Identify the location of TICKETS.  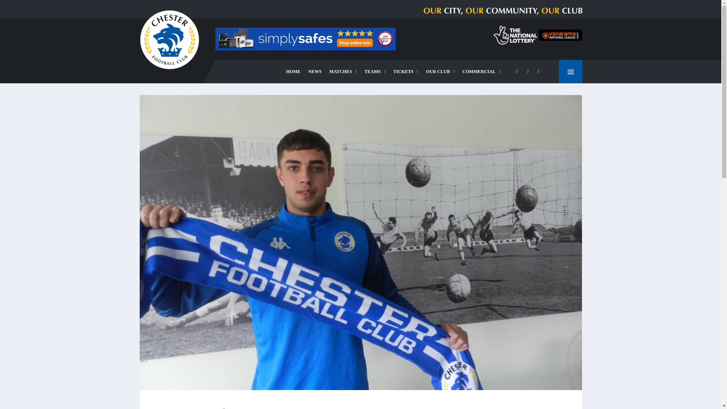
(406, 71).